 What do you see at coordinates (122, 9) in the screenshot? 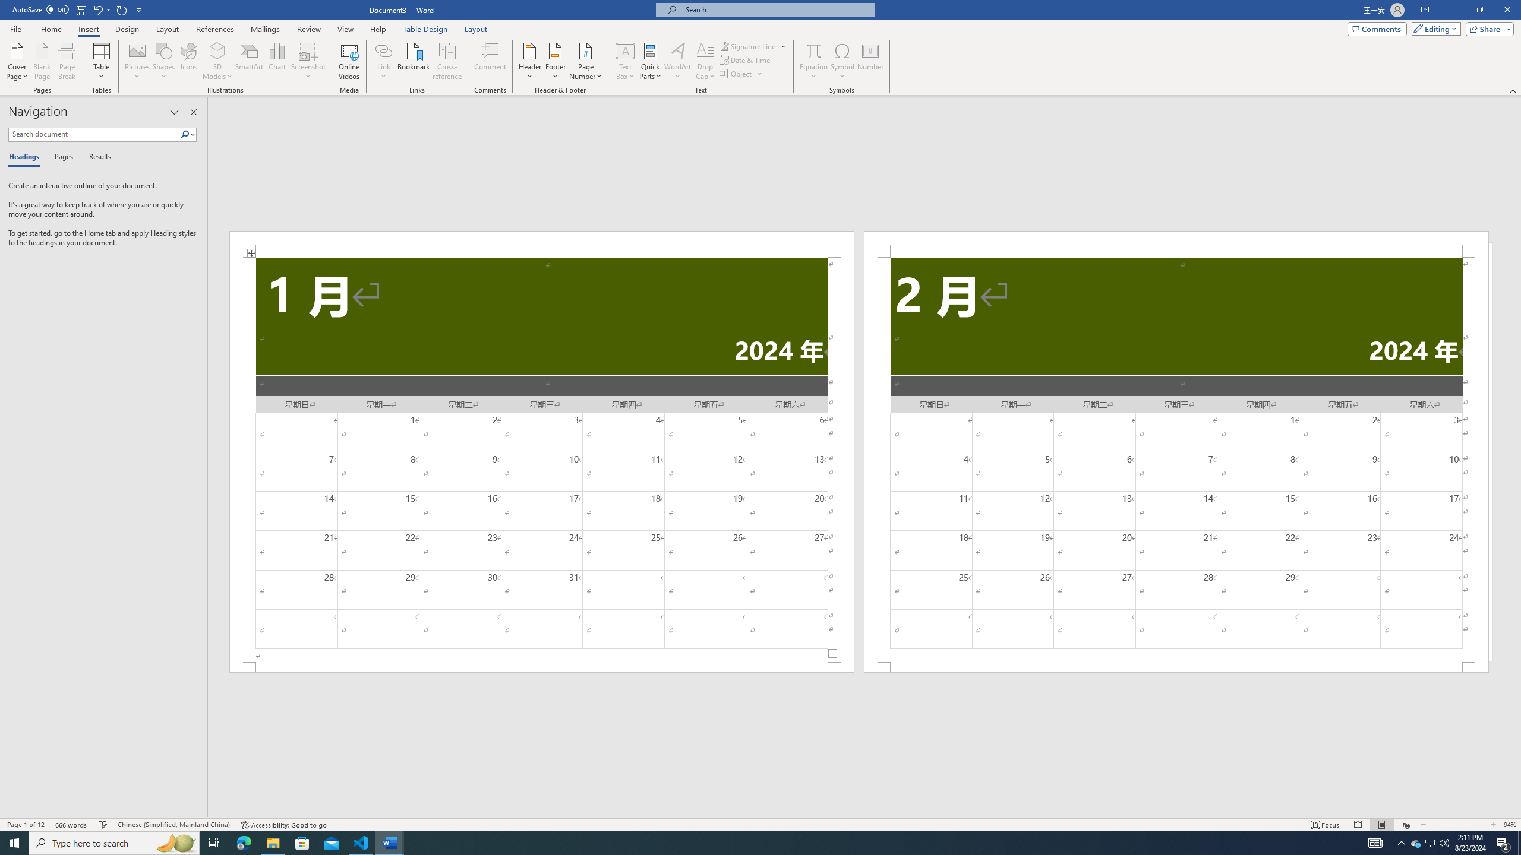
I see `Repeat Doc Close` at bounding box center [122, 9].